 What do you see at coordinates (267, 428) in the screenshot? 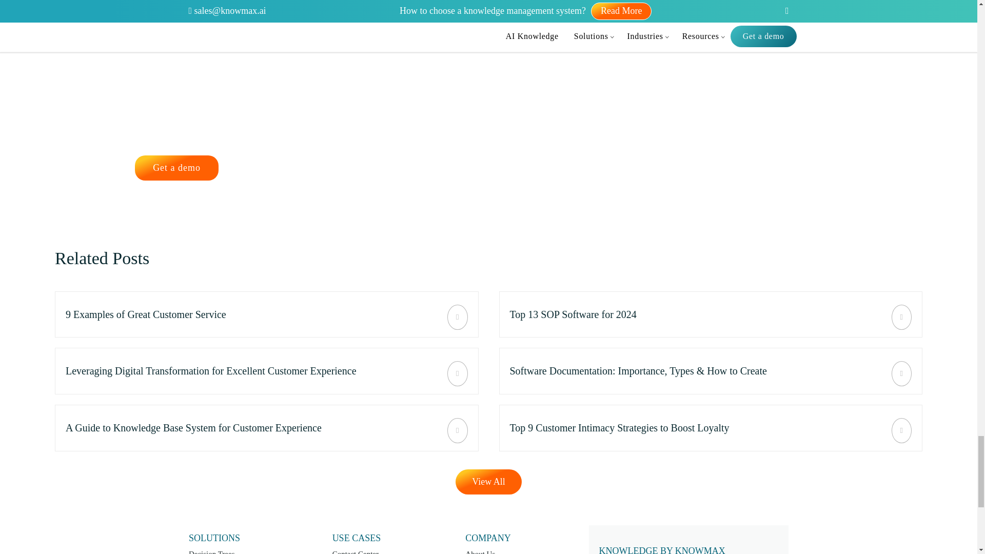
I see `Create interactive customer service scripts with Knowmax` at bounding box center [267, 428].